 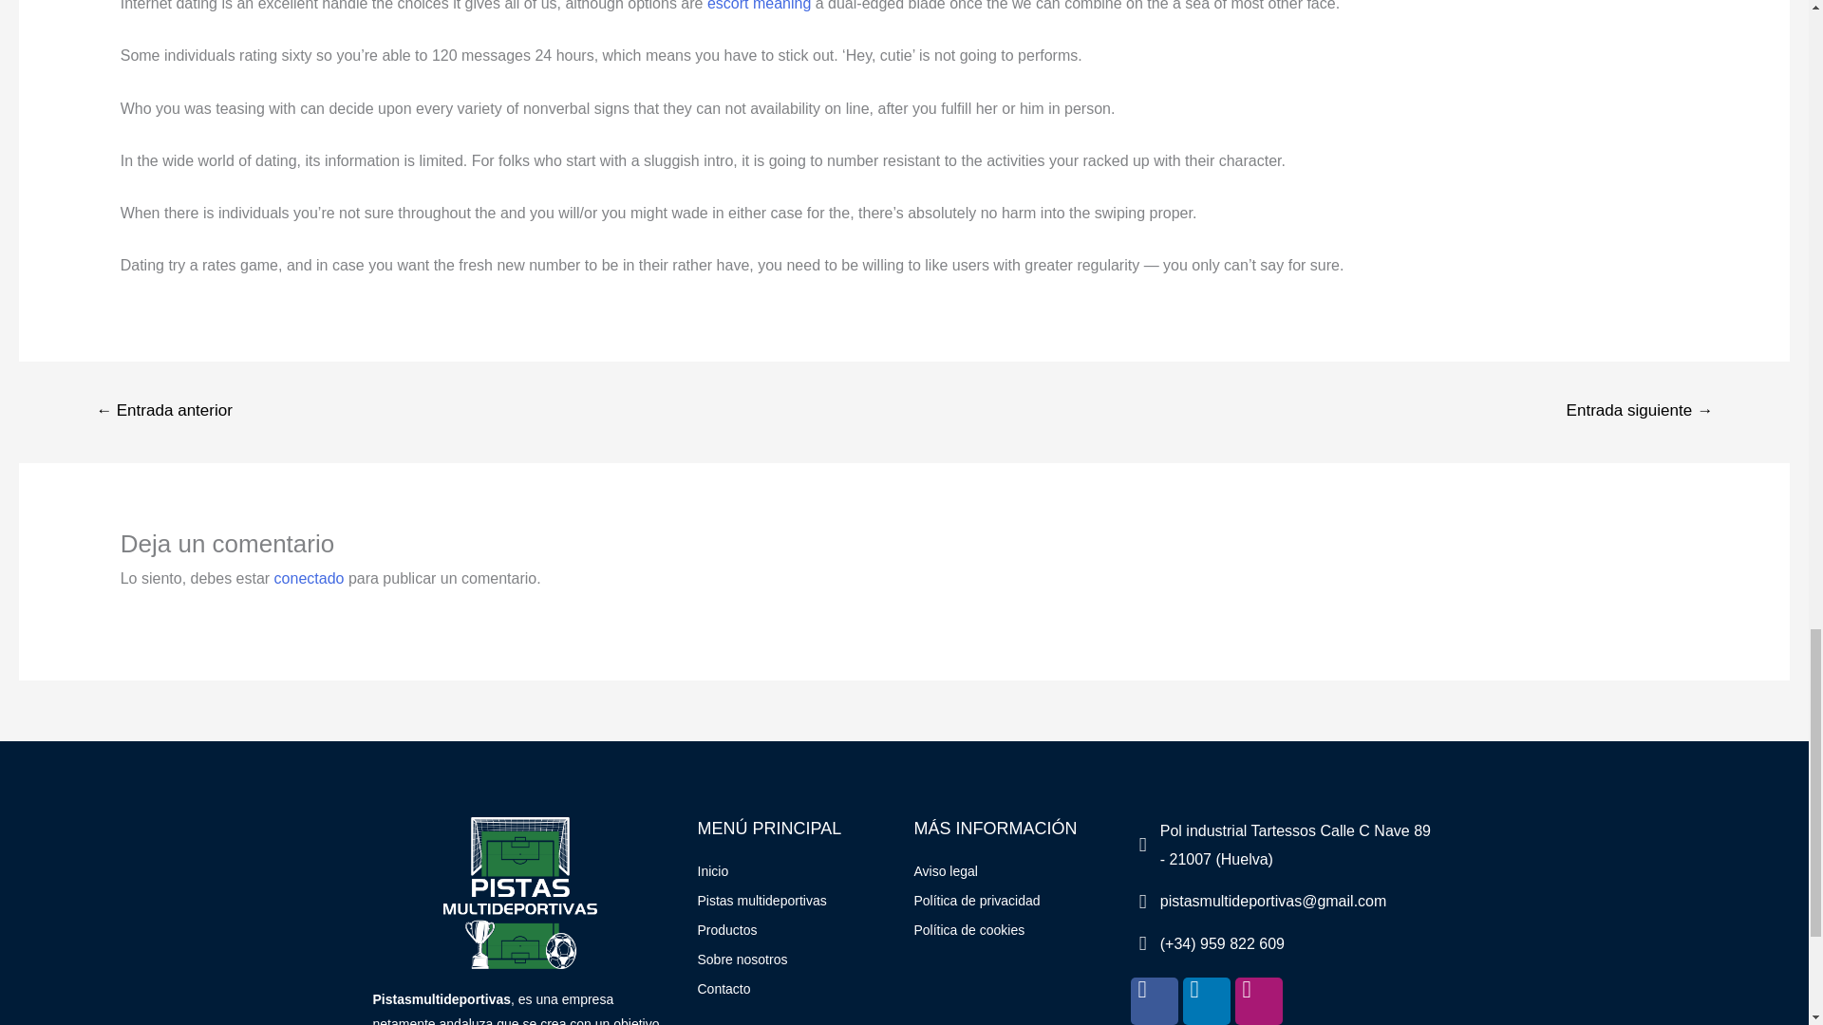 I want to click on Pistas multideportivas, so click(x=796, y=902).